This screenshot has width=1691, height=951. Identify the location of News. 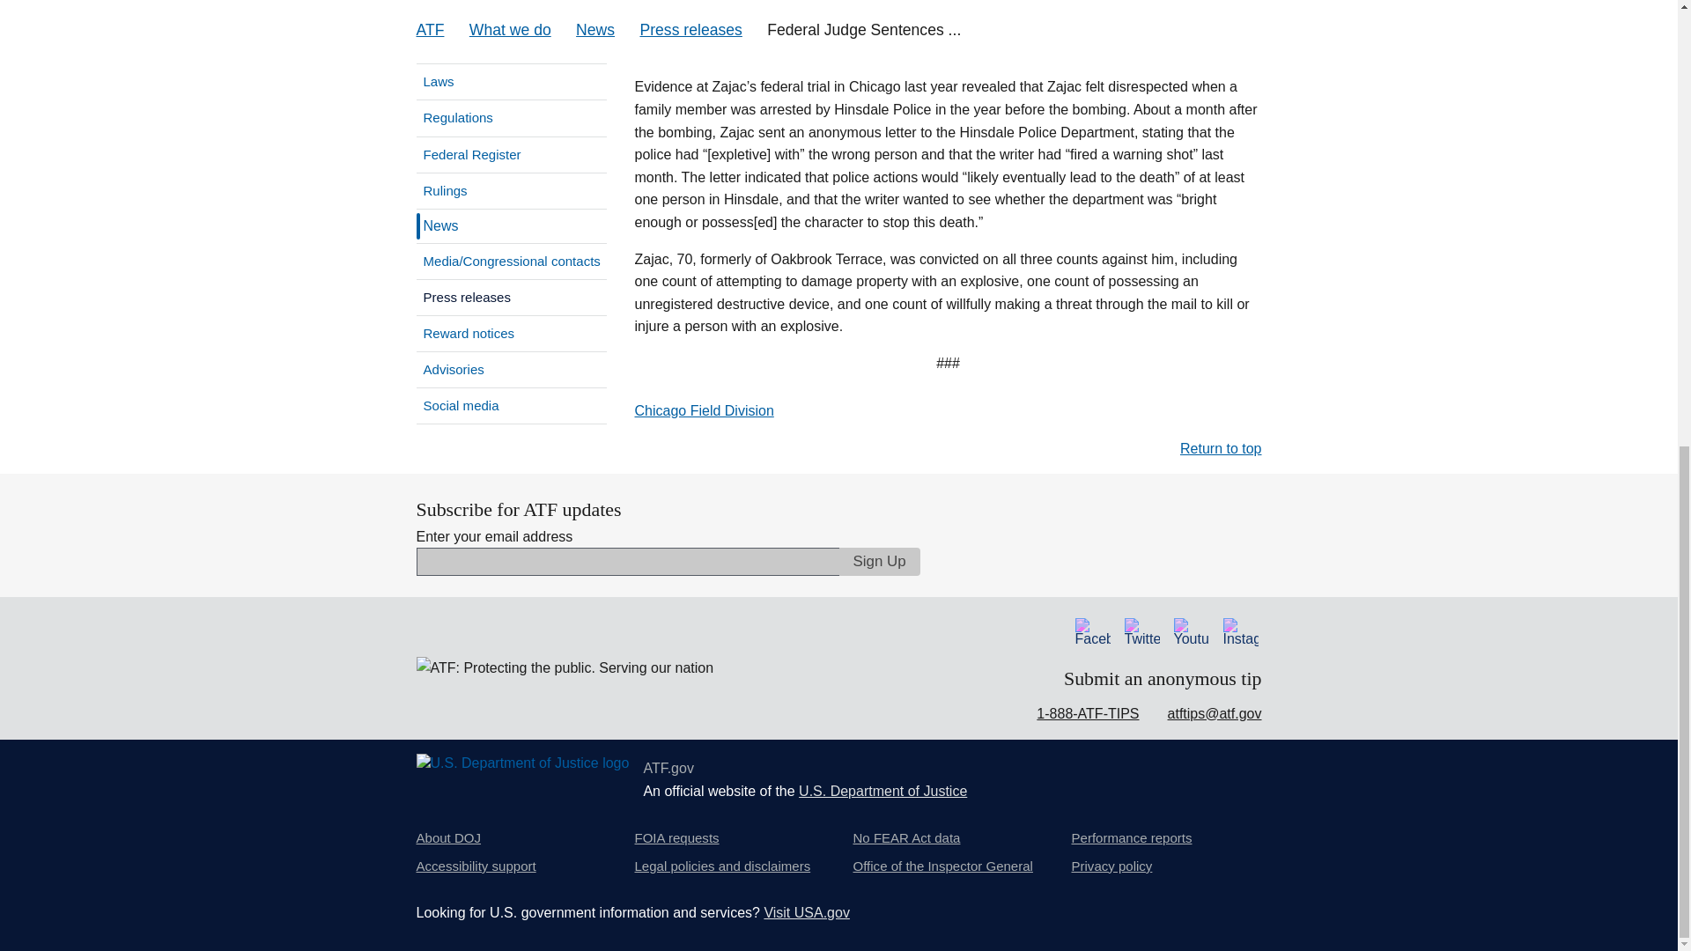
(438, 225).